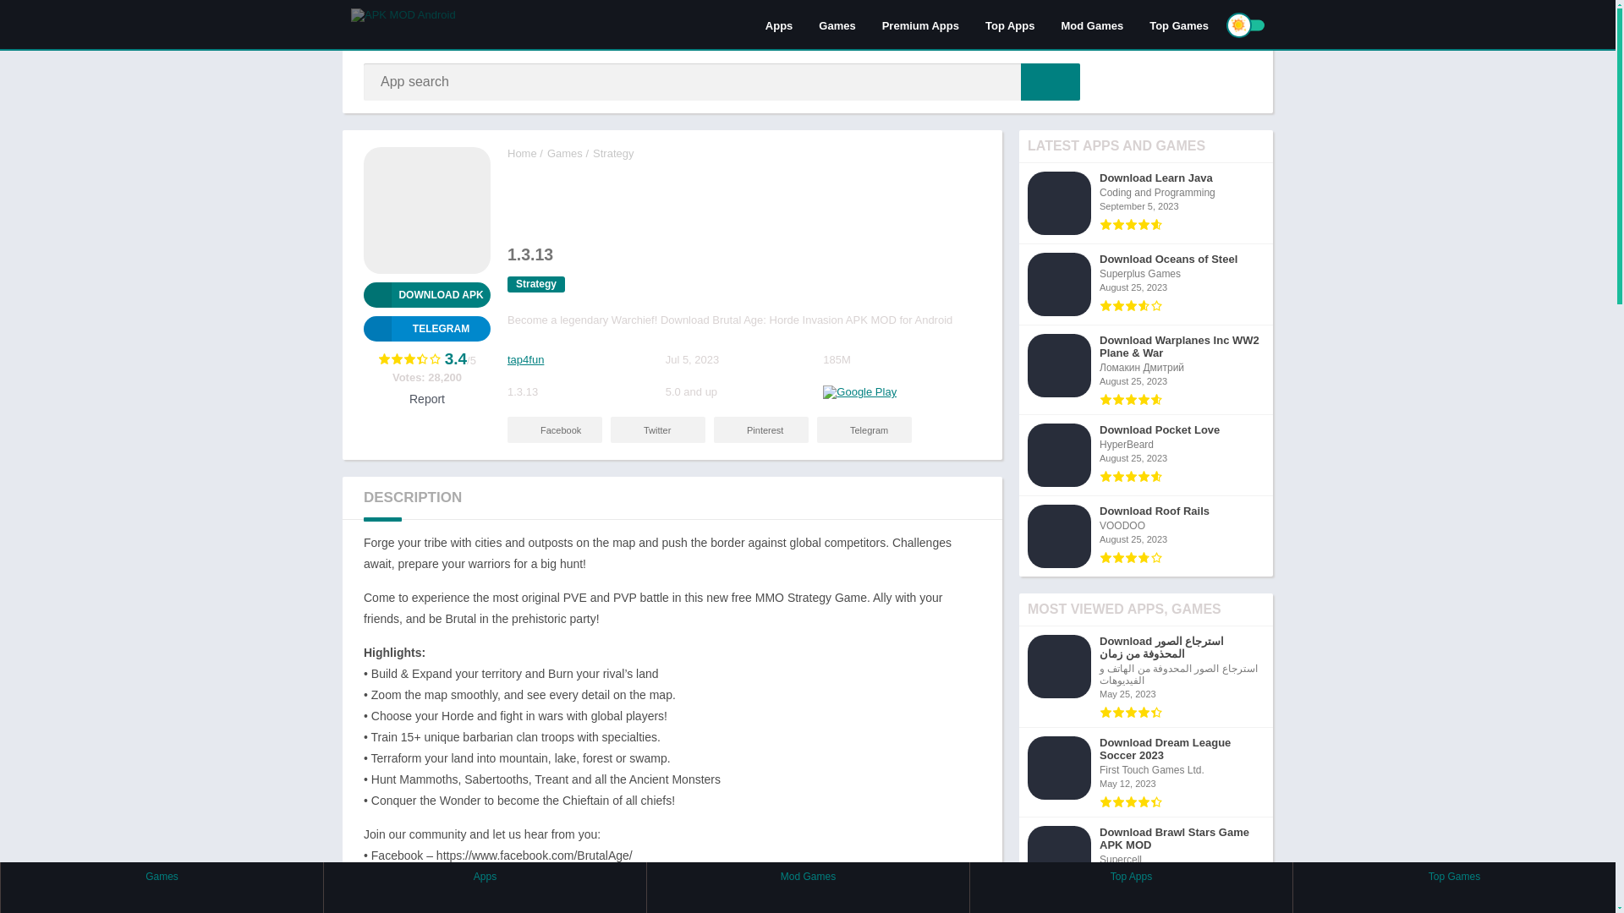 The height and width of the screenshot is (913, 1624). Describe the element at coordinates (555, 429) in the screenshot. I see `Facebook` at that location.